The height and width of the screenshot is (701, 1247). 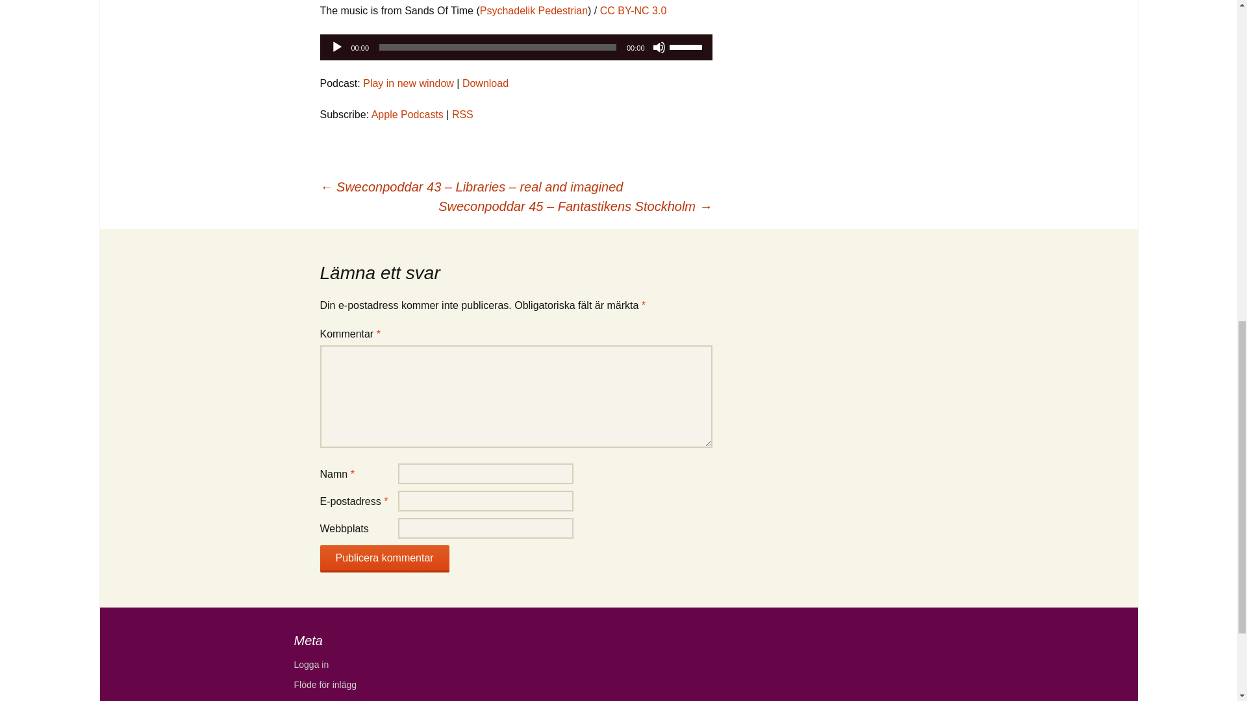 What do you see at coordinates (462, 114) in the screenshot?
I see `Subscribe via RSS` at bounding box center [462, 114].